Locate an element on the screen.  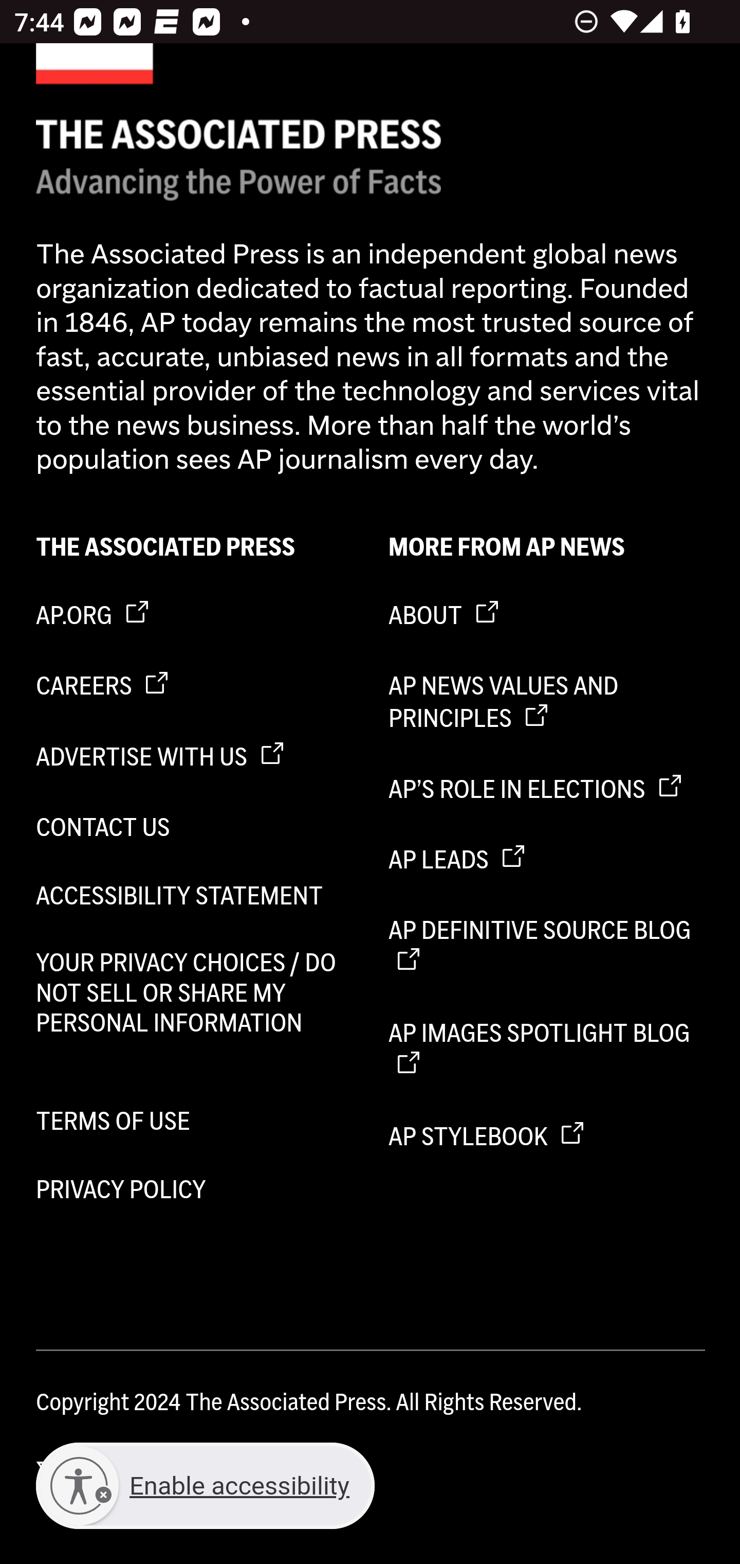
ADVERTISE WITH US  is located at coordinates (195, 756).